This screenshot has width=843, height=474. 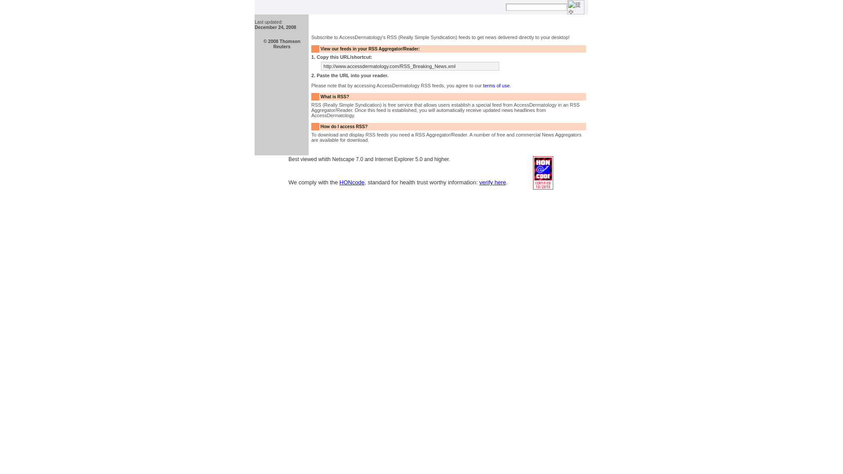 I want to click on HONcode, so click(x=352, y=183).